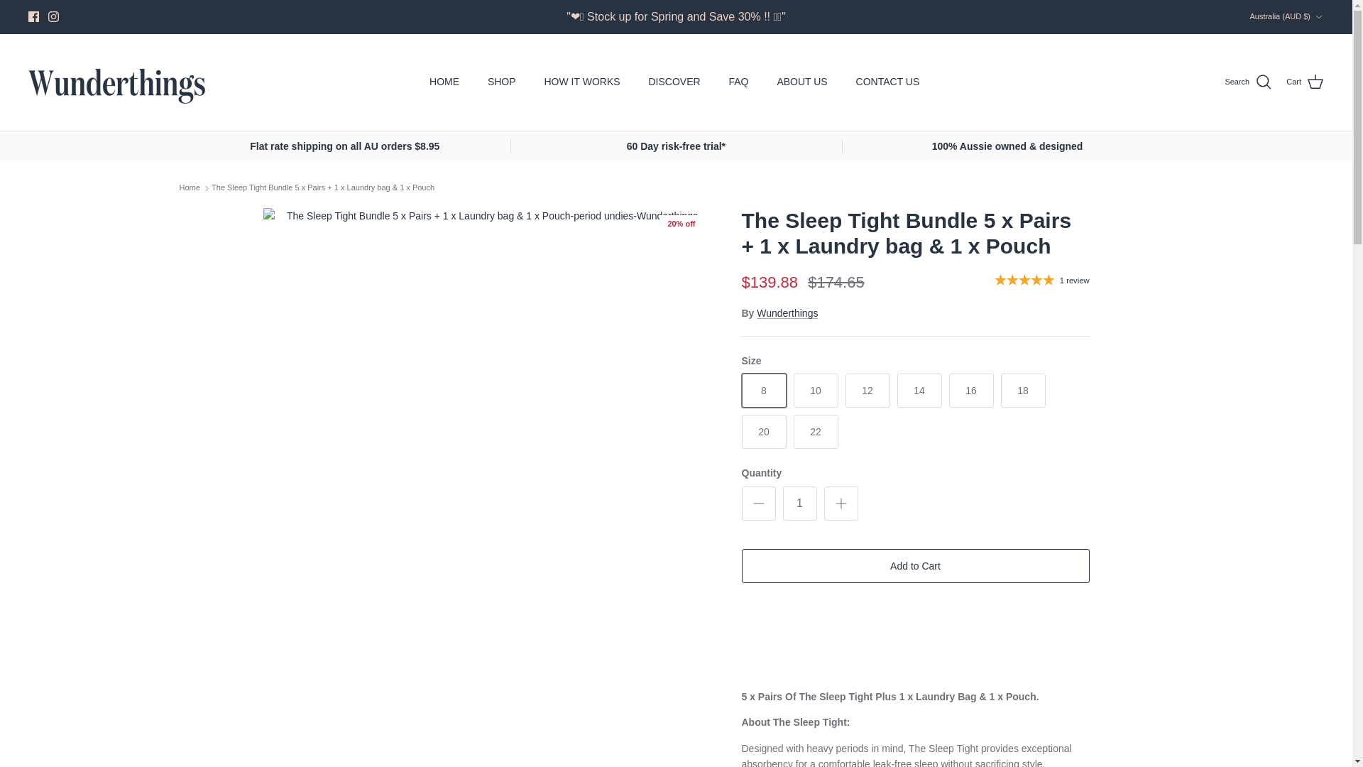 The height and width of the screenshot is (767, 1363). What do you see at coordinates (581, 82) in the screenshot?
I see `HOW IT WORKS` at bounding box center [581, 82].